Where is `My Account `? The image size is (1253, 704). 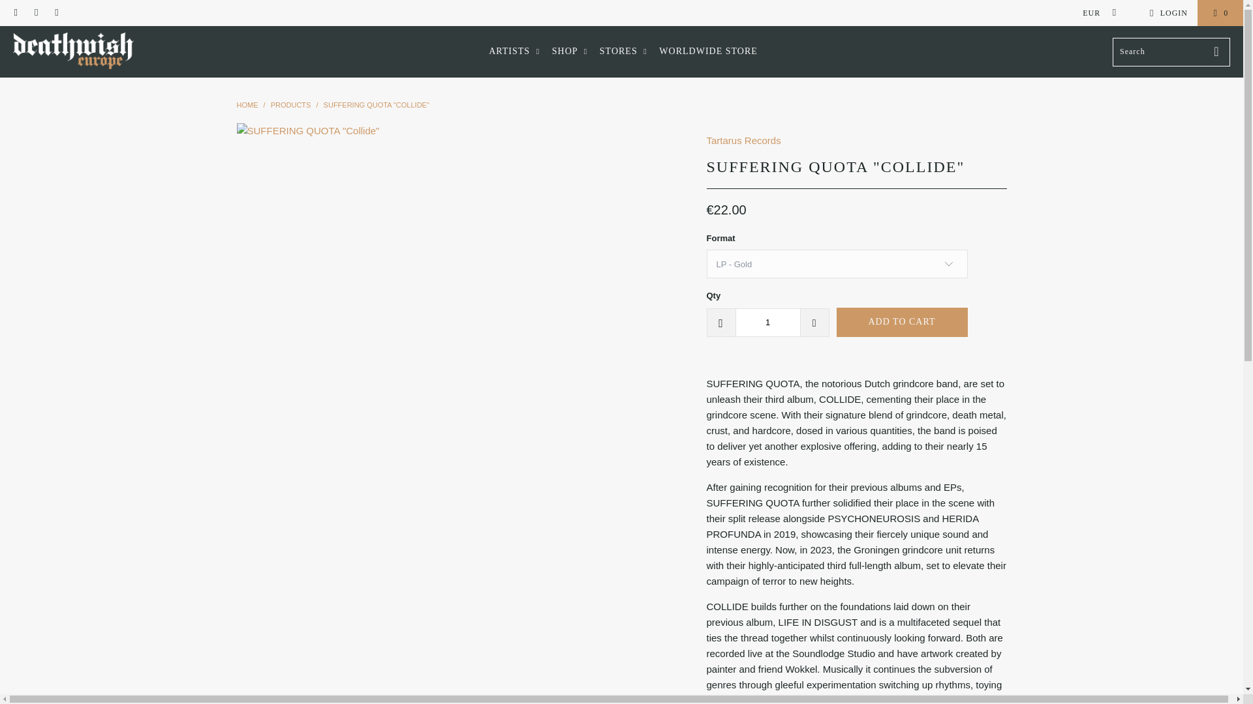
My Account  is located at coordinates (1166, 13).